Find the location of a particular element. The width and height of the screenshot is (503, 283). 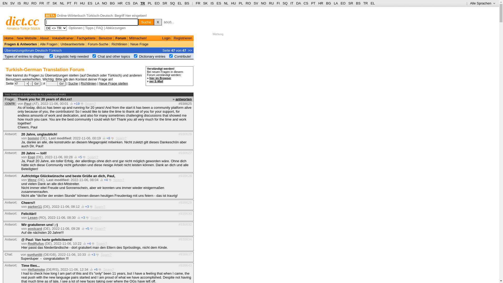

Spam? is located at coordinates (118, 180).